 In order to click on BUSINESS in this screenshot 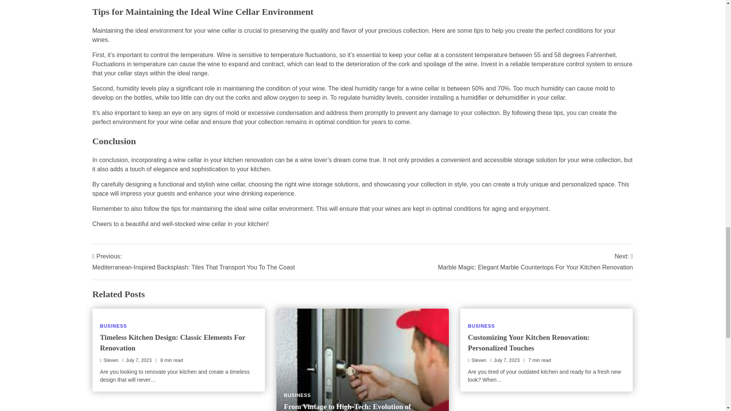, I will do `click(481, 326)`.